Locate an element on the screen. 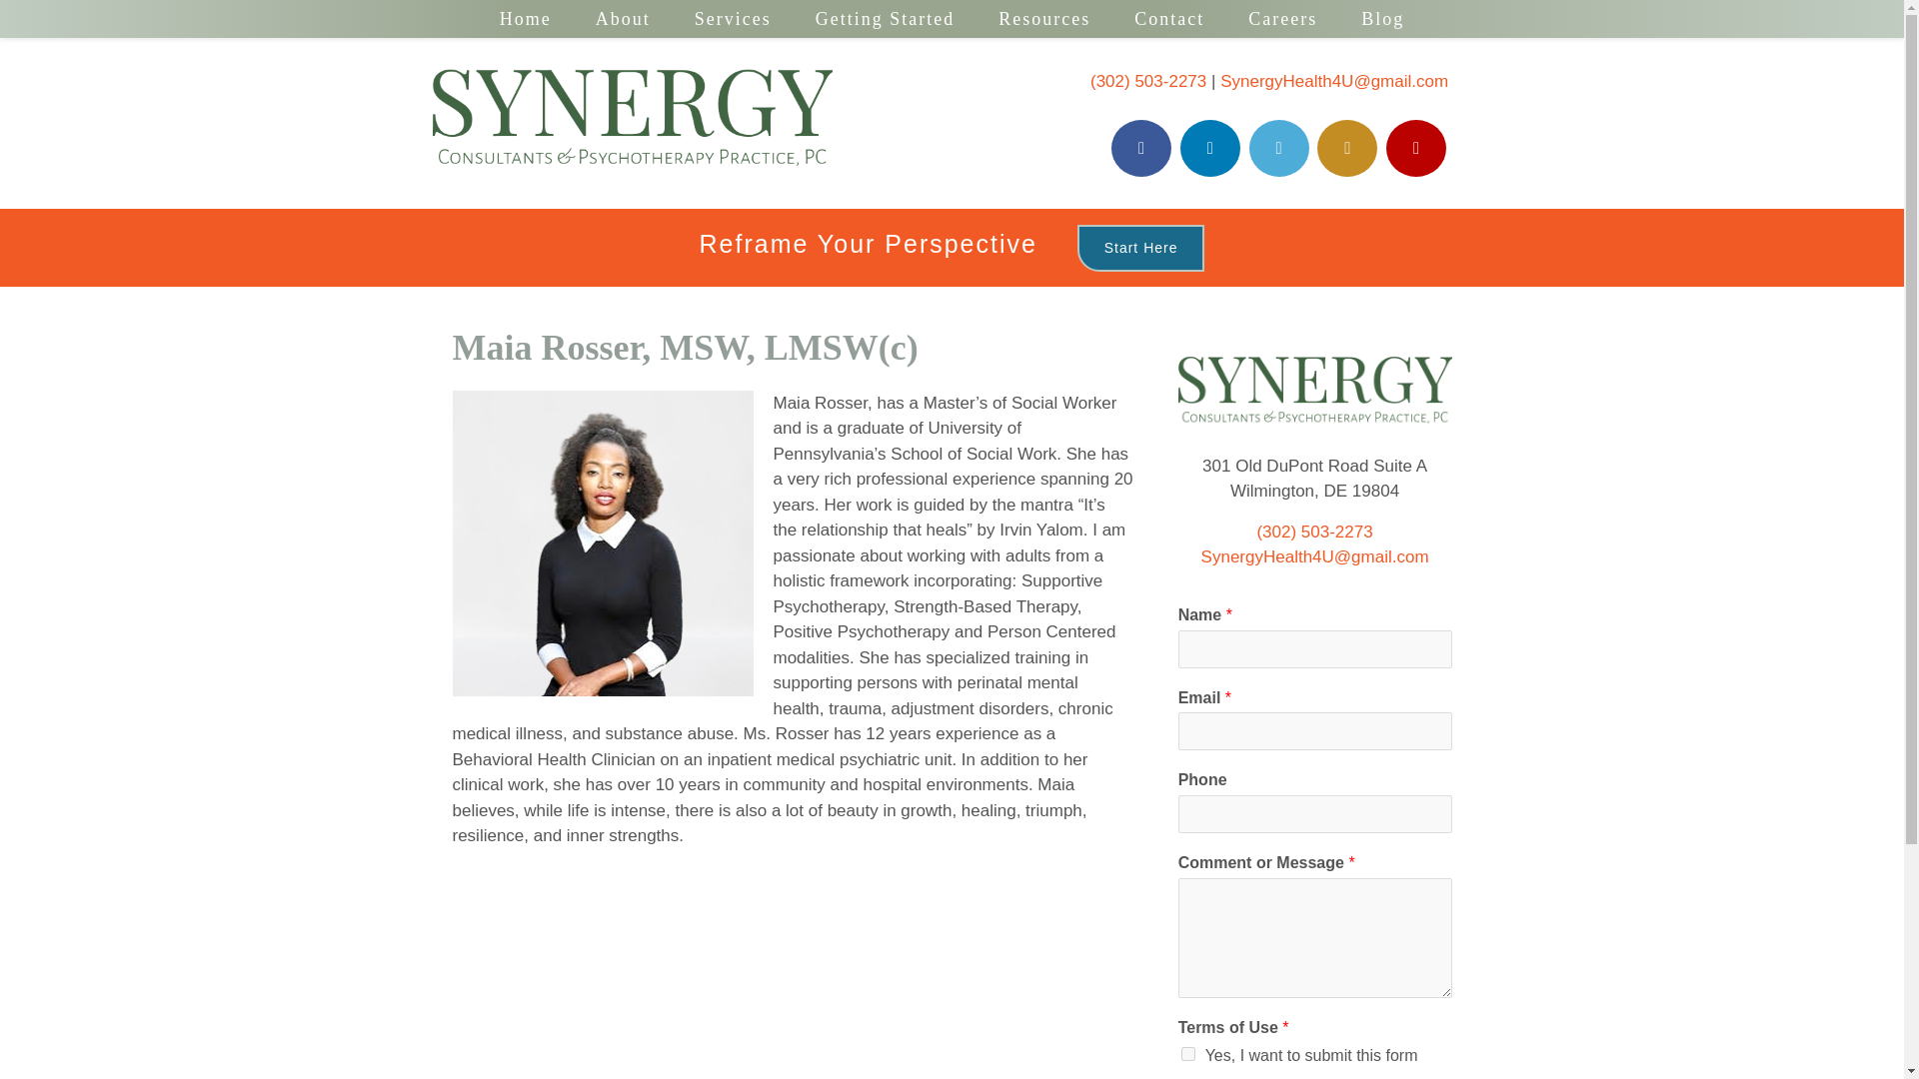 The height and width of the screenshot is (1079, 1919). Getting Started is located at coordinates (886, 18).